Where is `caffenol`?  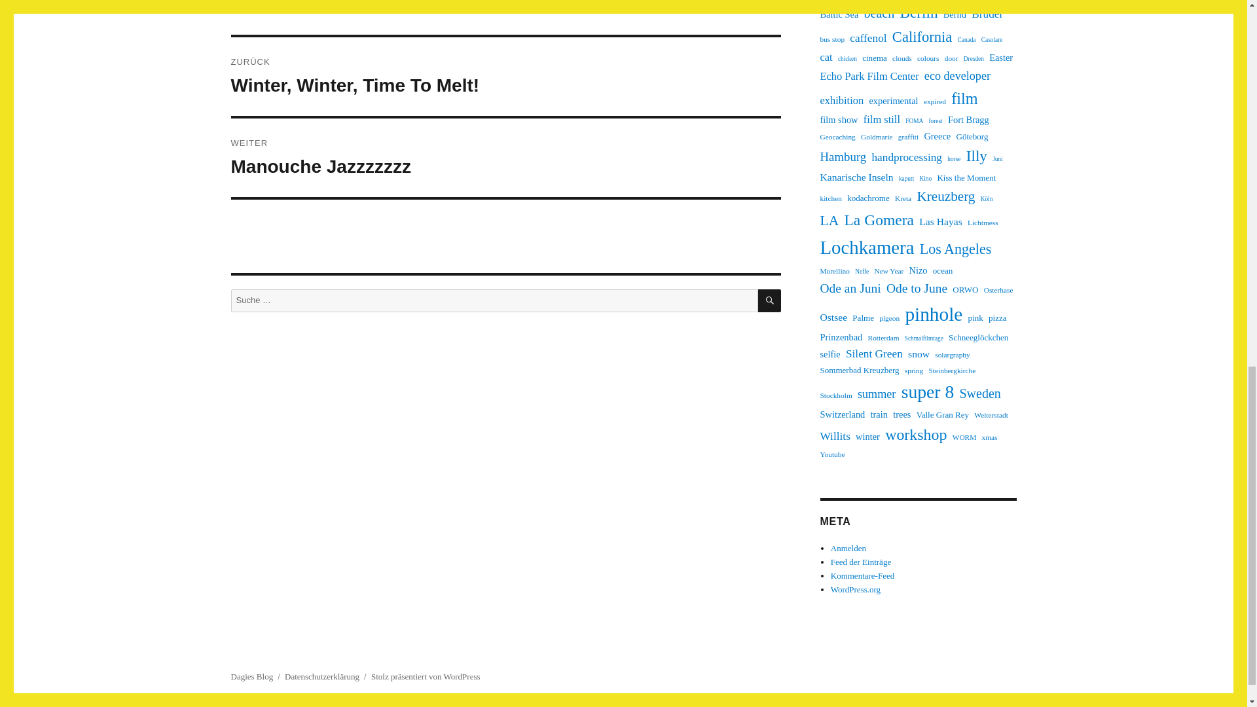
caffenol is located at coordinates (867, 39).